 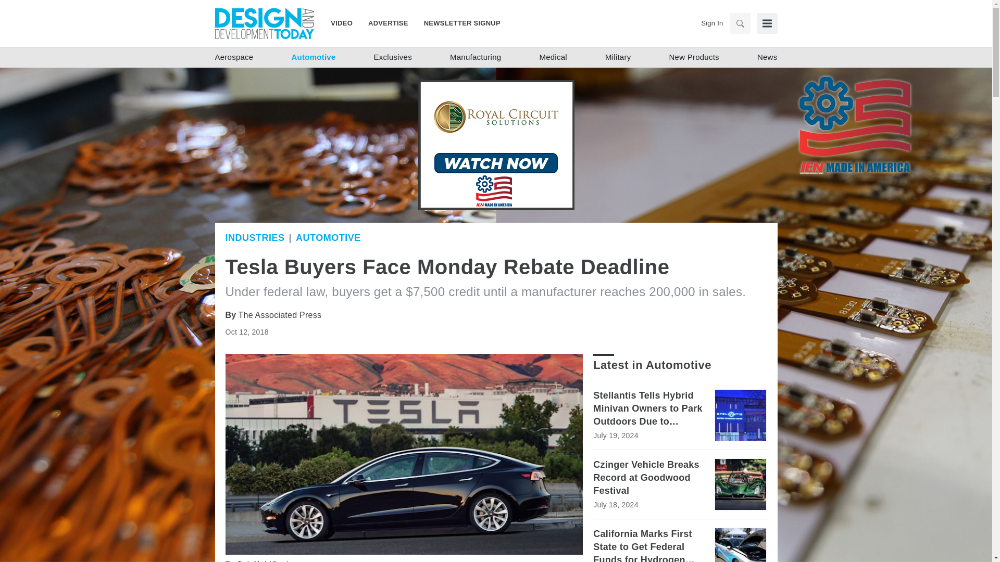 What do you see at coordinates (711, 23) in the screenshot?
I see `Sign In` at bounding box center [711, 23].